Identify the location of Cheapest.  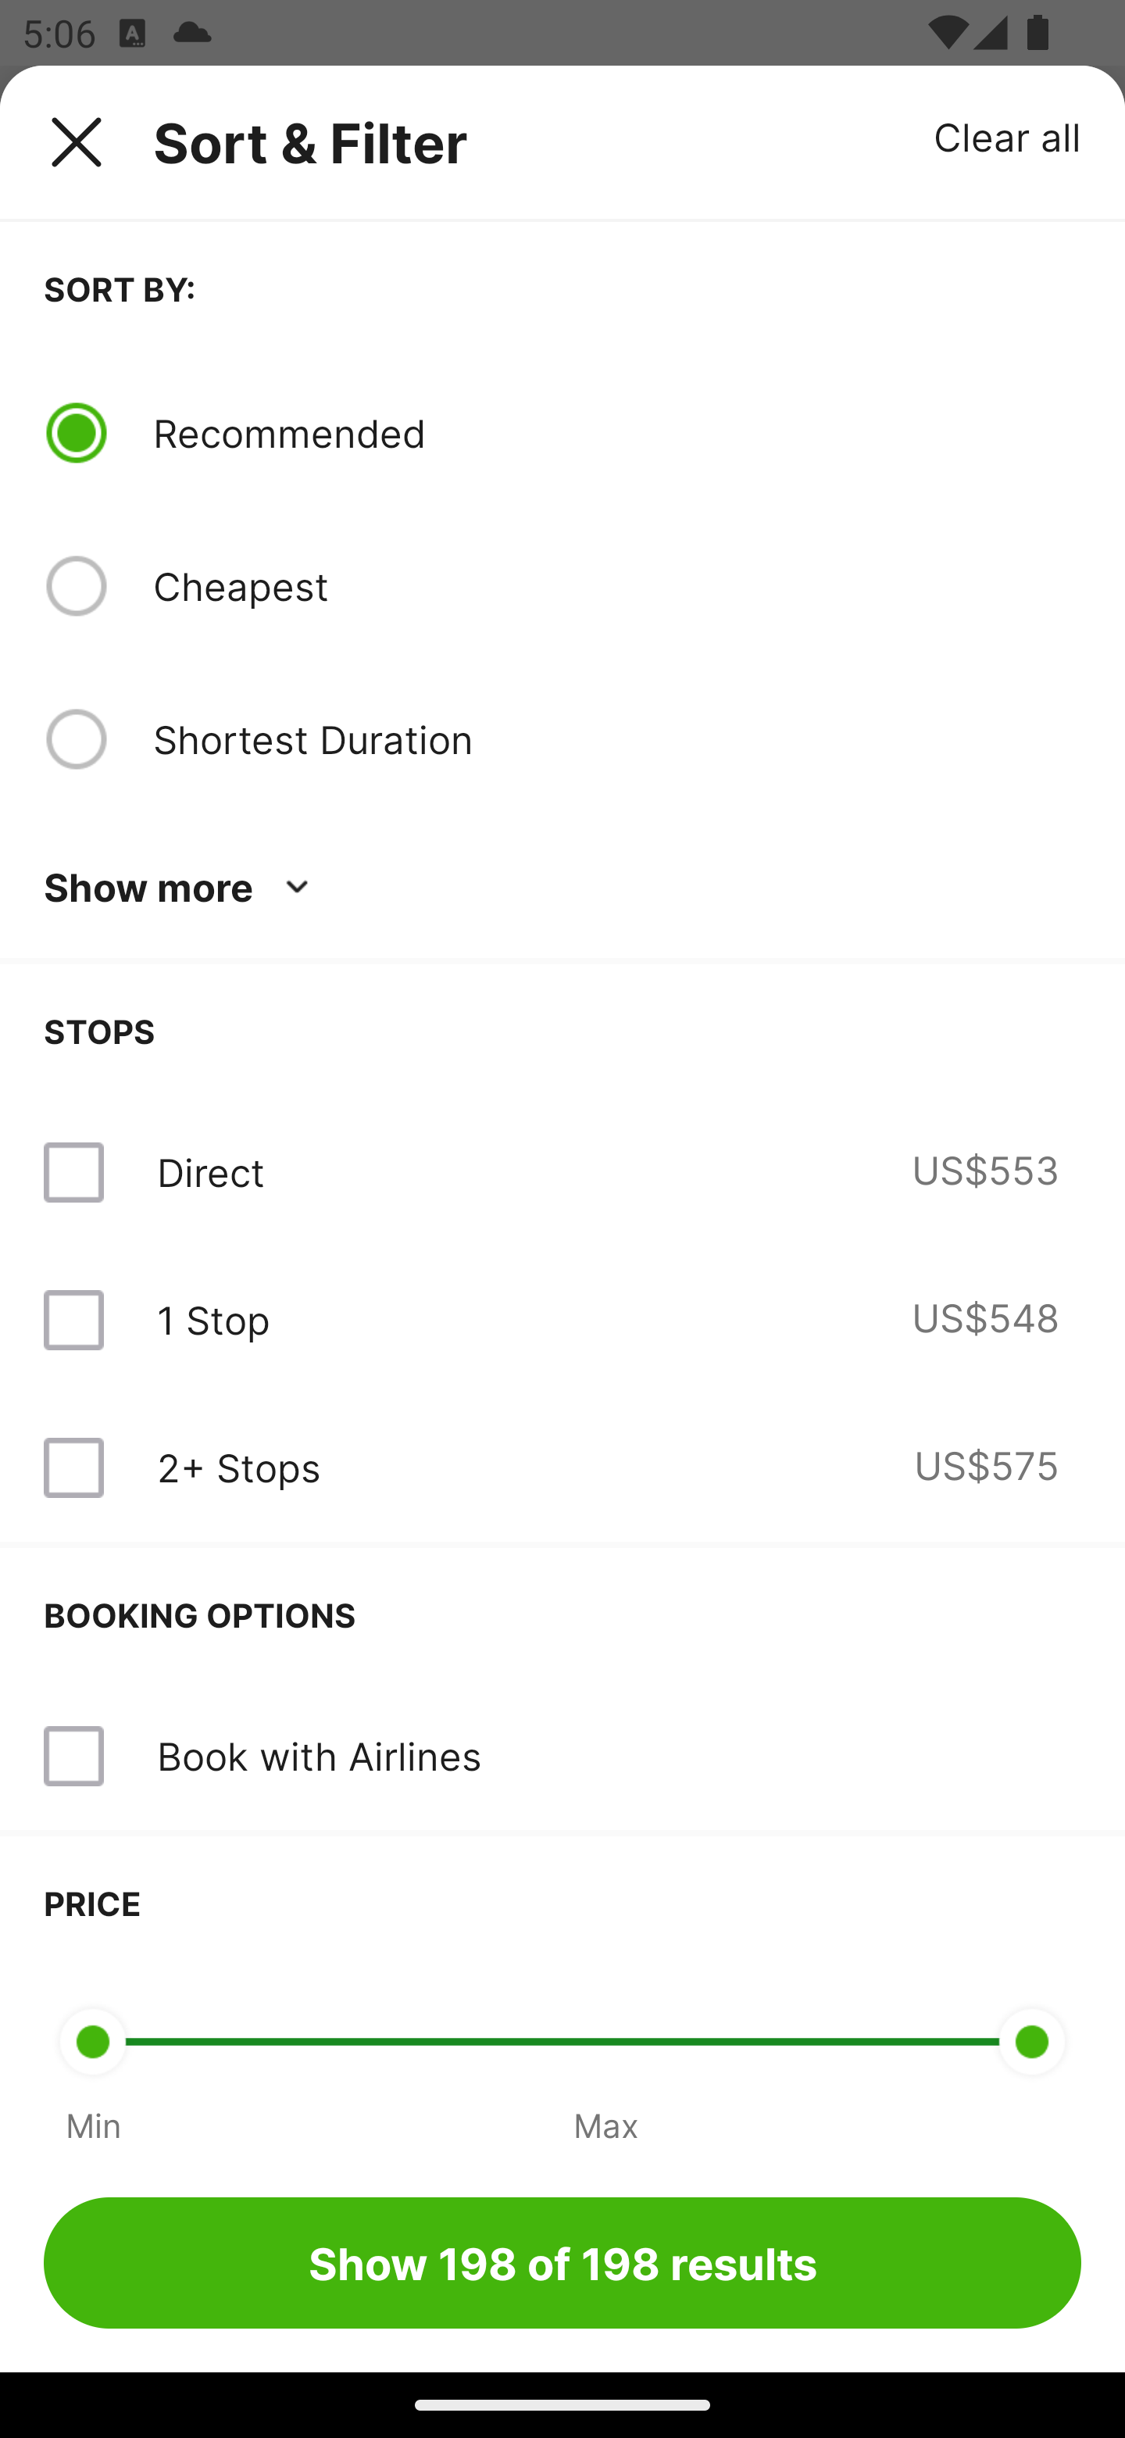
(616, 586).